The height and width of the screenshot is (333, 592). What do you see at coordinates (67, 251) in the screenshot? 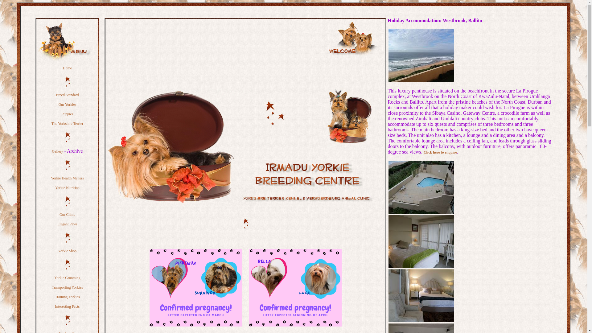
I see `Yorkie Shop` at bounding box center [67, 251].